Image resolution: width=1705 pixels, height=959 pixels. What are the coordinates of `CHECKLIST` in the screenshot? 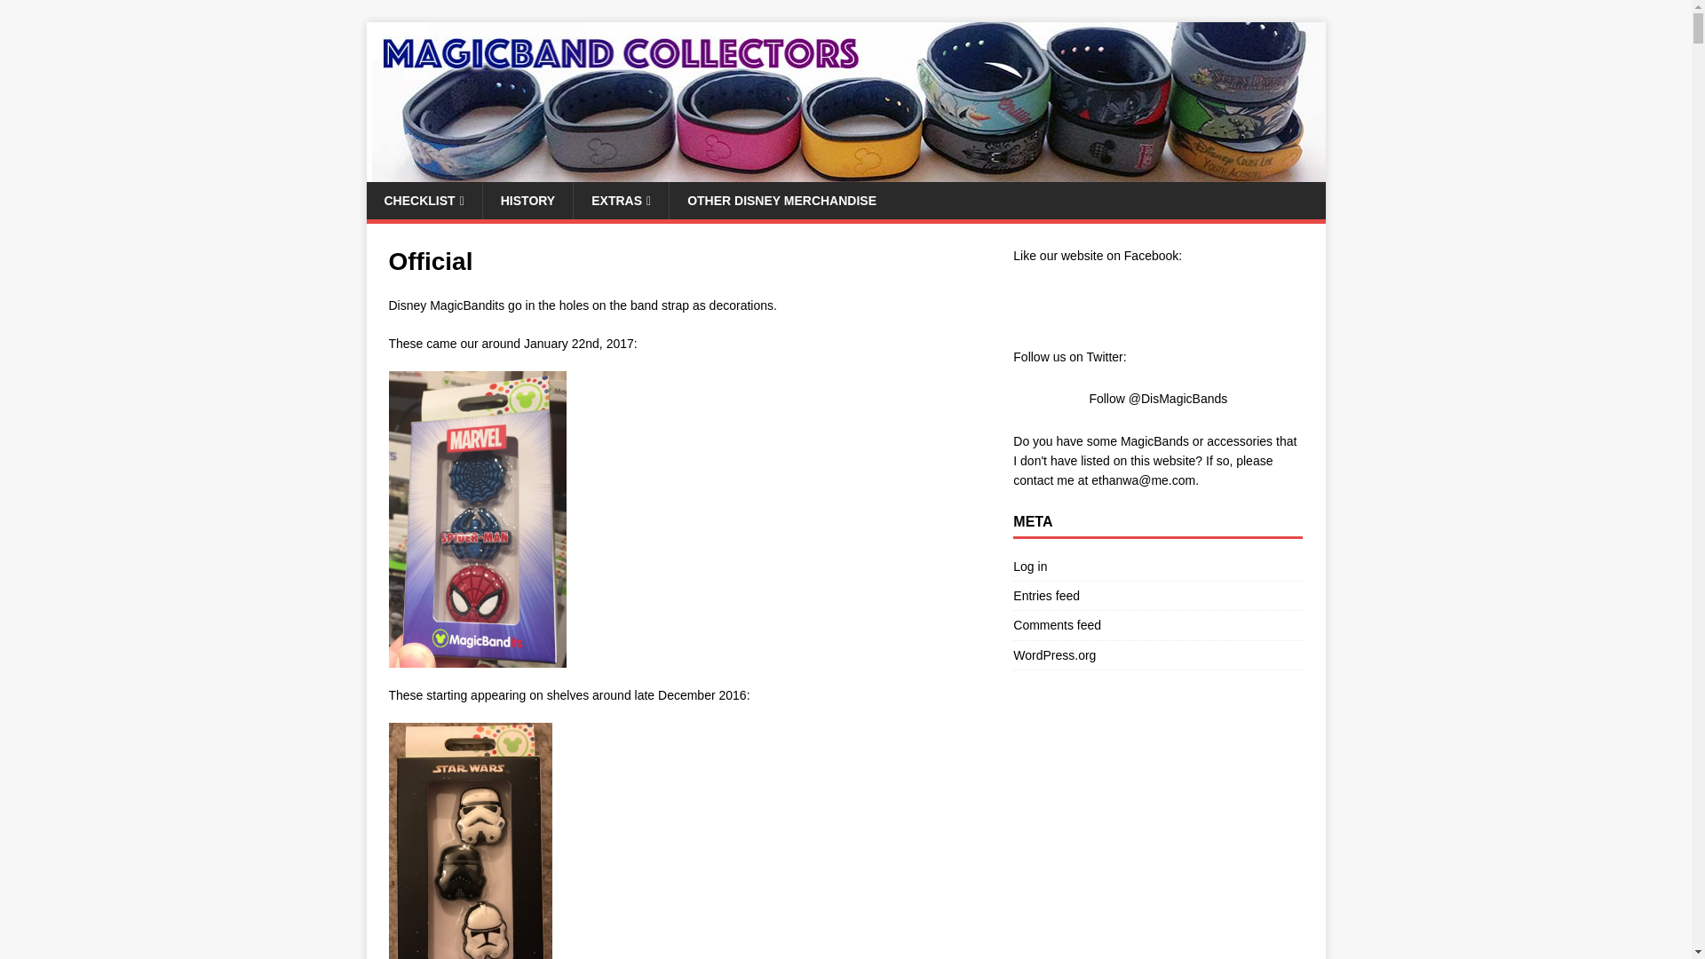 It's located at (423, 201).